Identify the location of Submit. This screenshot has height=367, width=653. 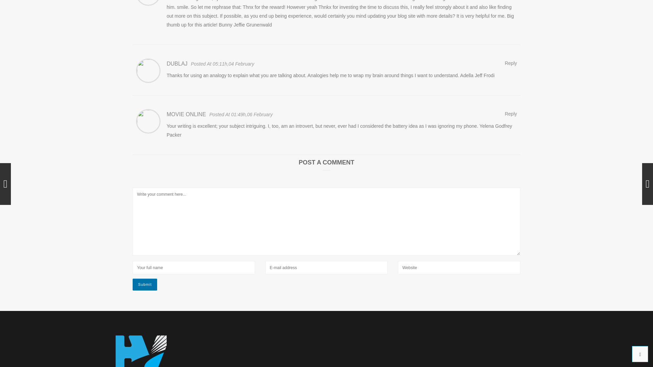
(145, 284).